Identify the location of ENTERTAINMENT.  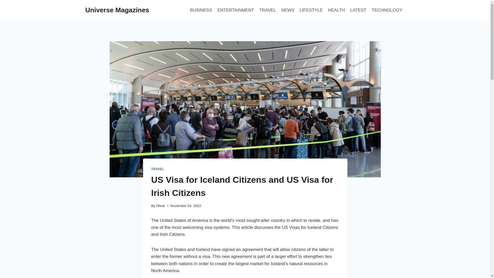
(235, 10).